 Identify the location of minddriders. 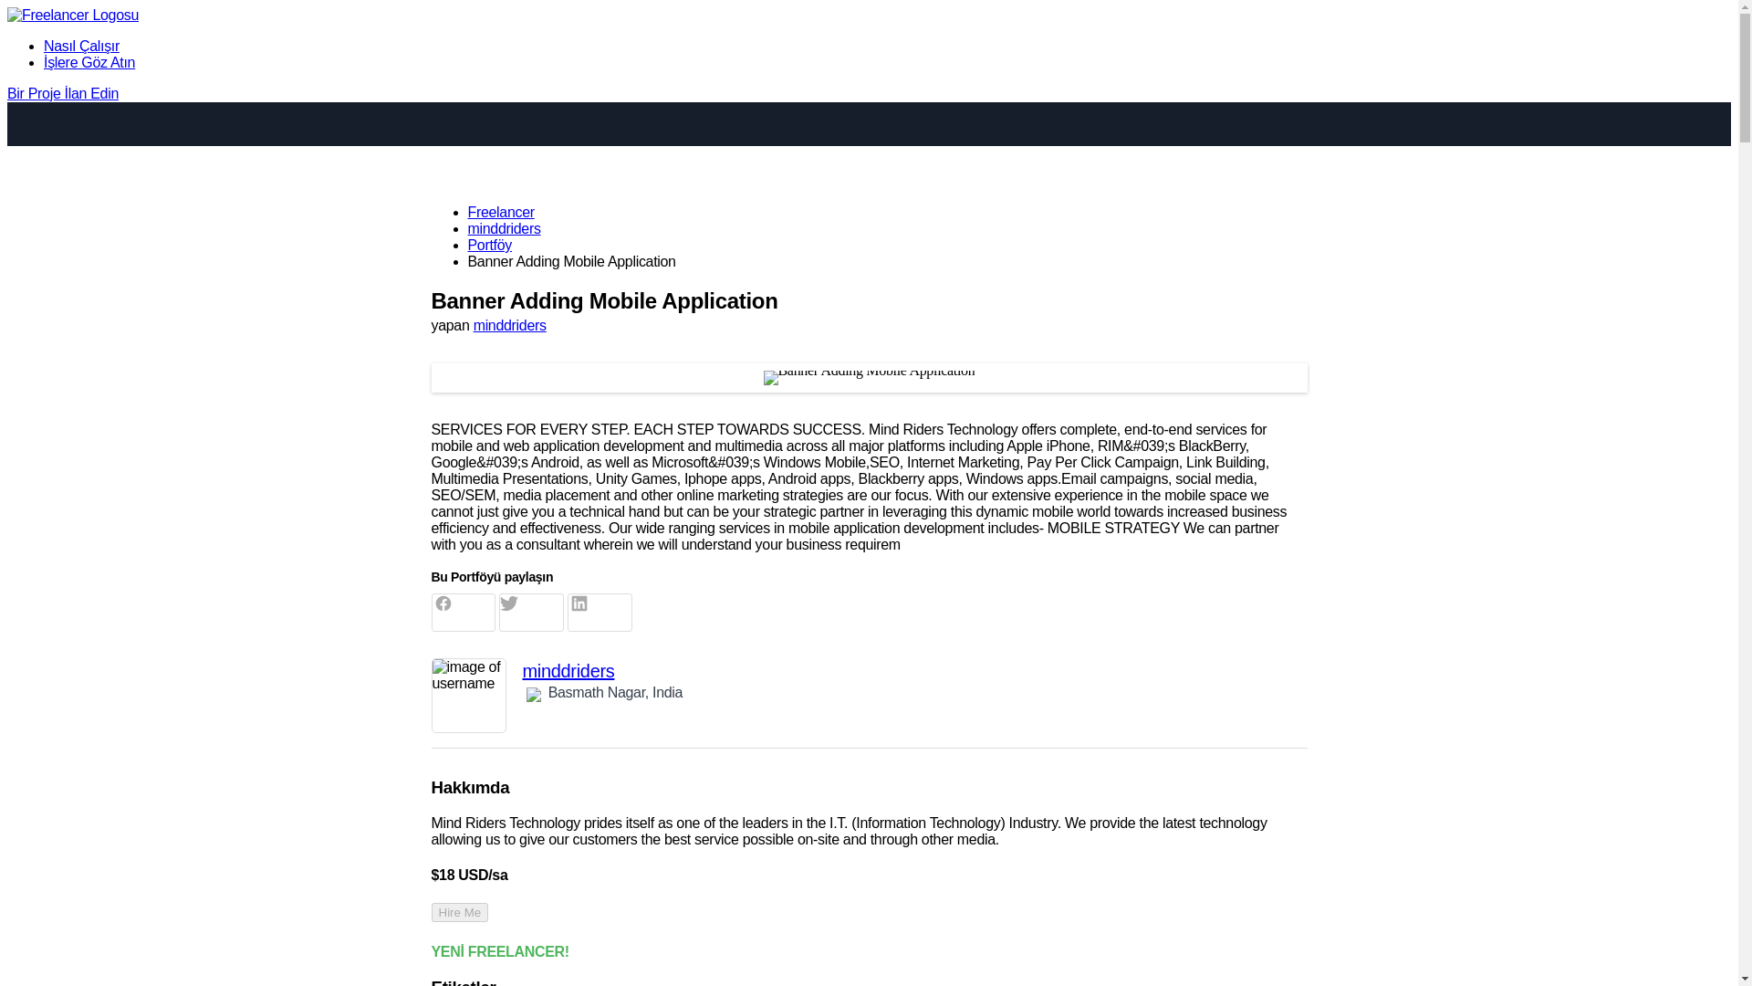
(914, 670).